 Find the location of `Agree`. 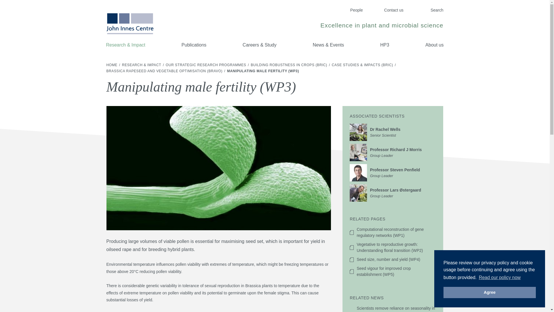

Agree is located at coordinates (194, 45).